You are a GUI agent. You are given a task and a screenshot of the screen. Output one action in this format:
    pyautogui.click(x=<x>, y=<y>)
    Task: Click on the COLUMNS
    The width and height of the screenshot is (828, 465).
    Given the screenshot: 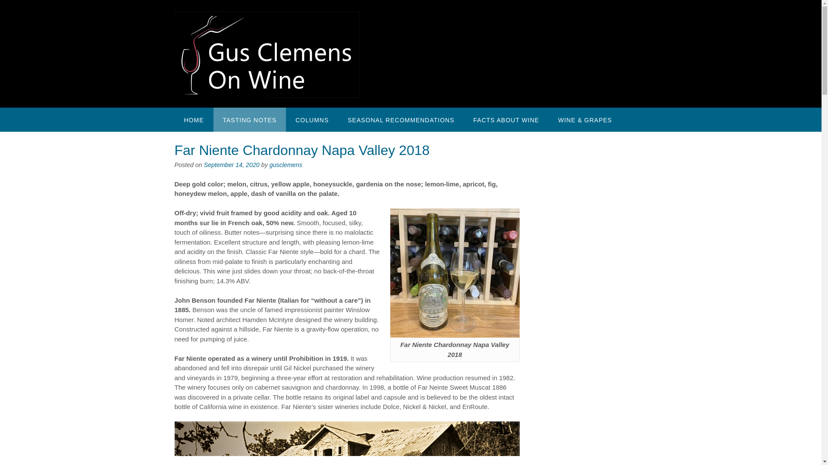 What is the action you would take?
    pyautogui.click(x=311, y=119)
    